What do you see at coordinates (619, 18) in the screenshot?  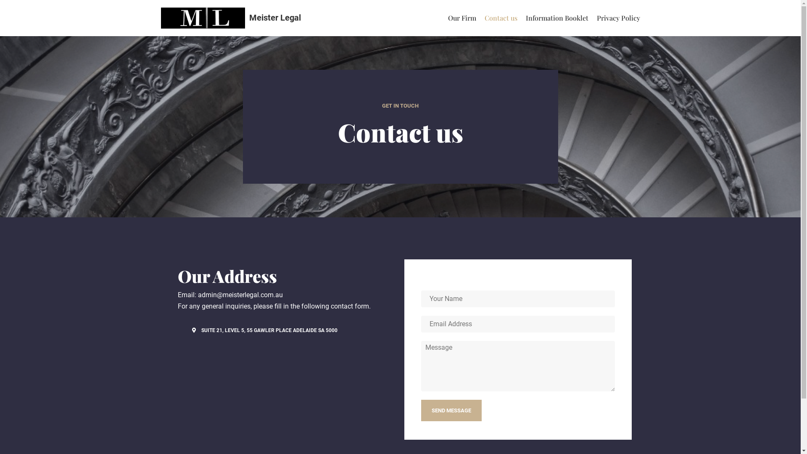 I see `Privacy Policy` at bounding box center [619, 18].